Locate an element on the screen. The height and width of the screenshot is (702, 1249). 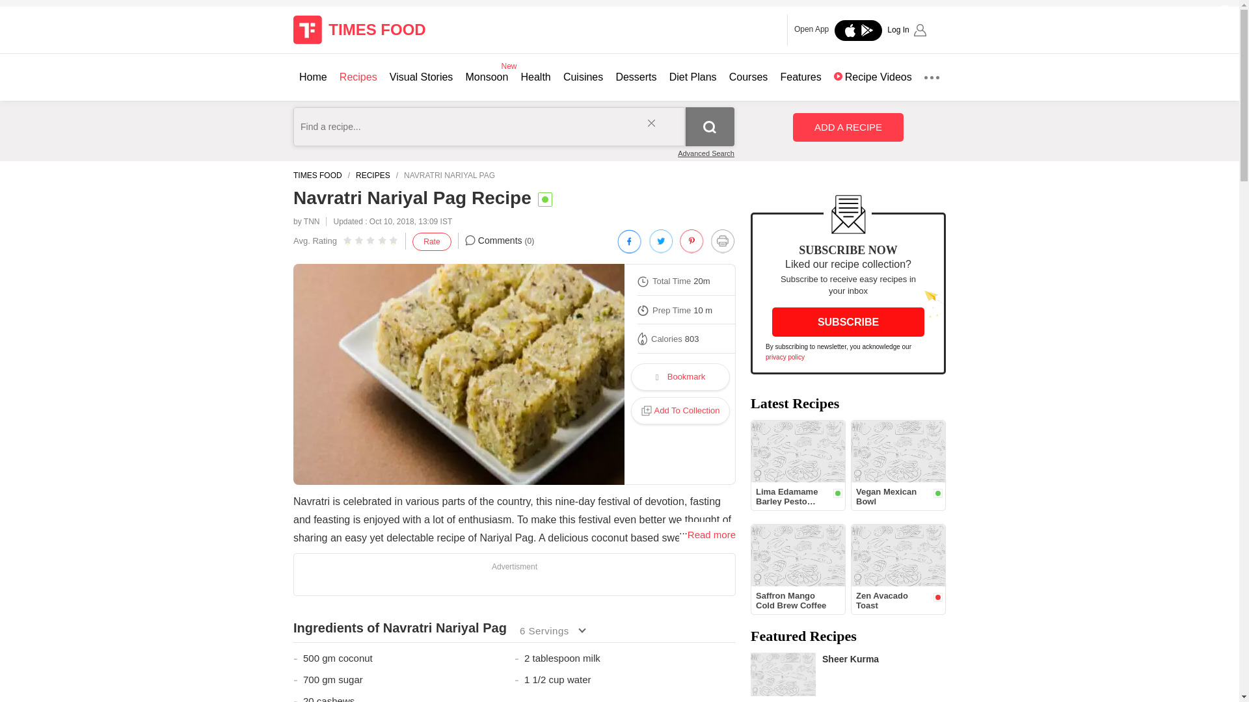
Log In is located at coordinates (907, 30).